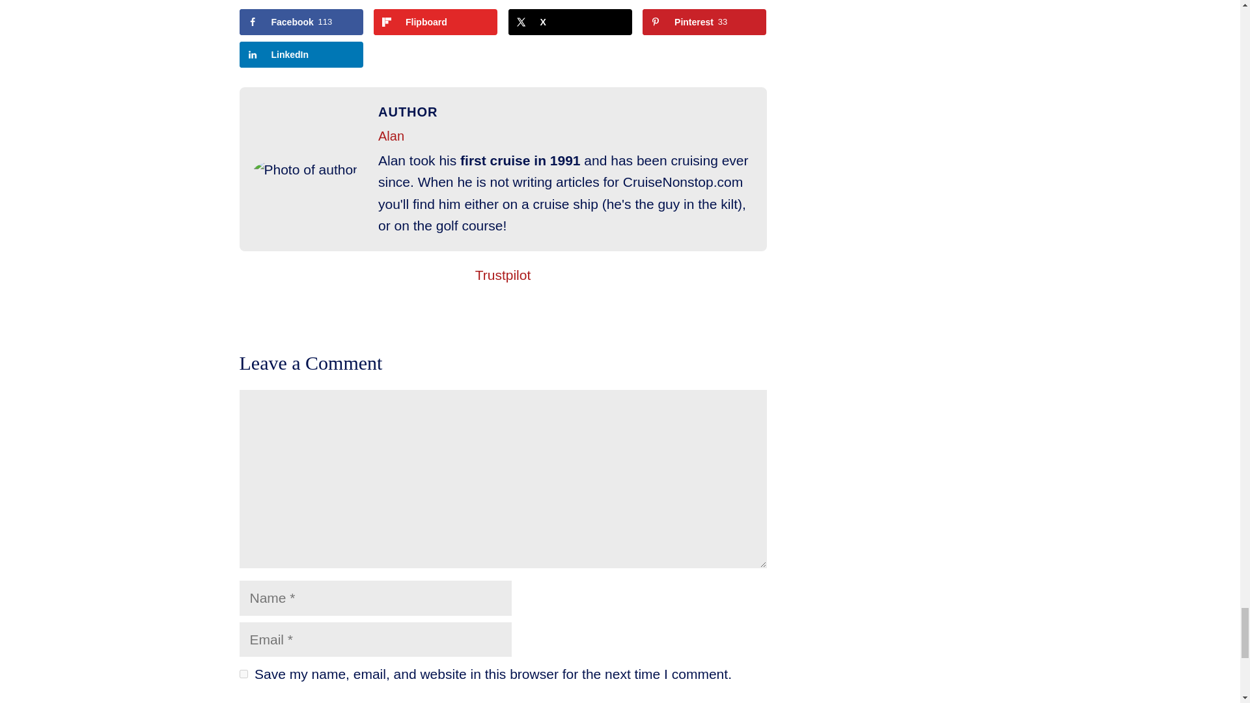 This screenshot has height=703, width=1250. Describe the element at coordinates (704, 22) in the screenshot. I see `Save to Pinterest` at that location.